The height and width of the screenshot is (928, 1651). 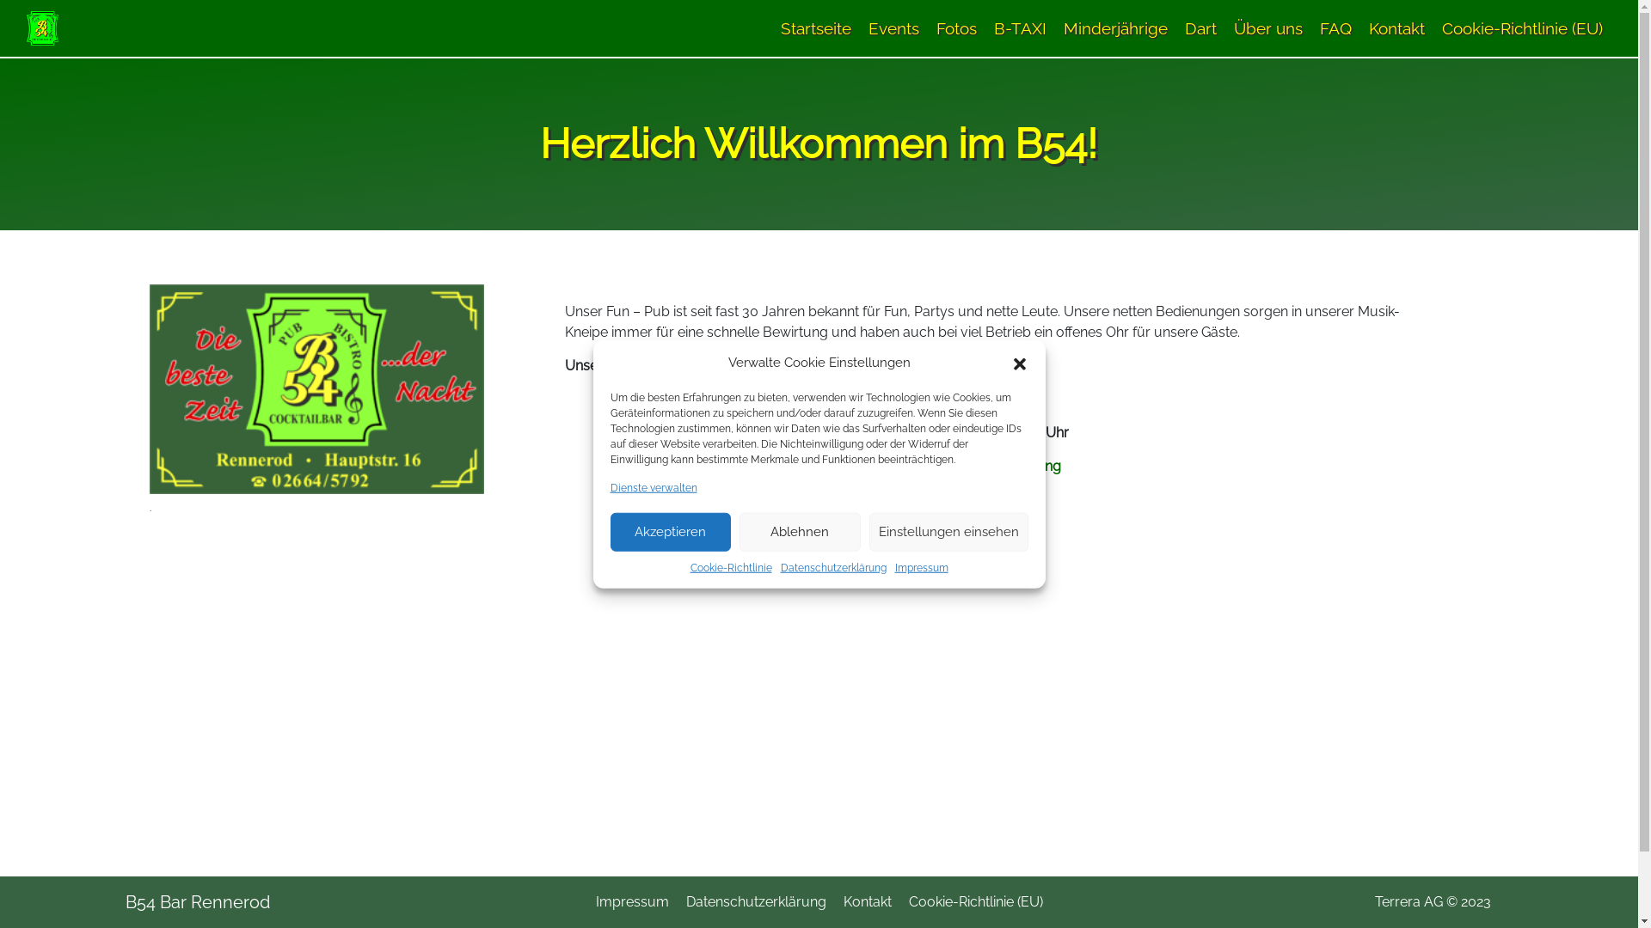 What do you see at coordinates (671, 531) in the screenshot?
I see `Akzeptieren` at bounding box center [671, 531].